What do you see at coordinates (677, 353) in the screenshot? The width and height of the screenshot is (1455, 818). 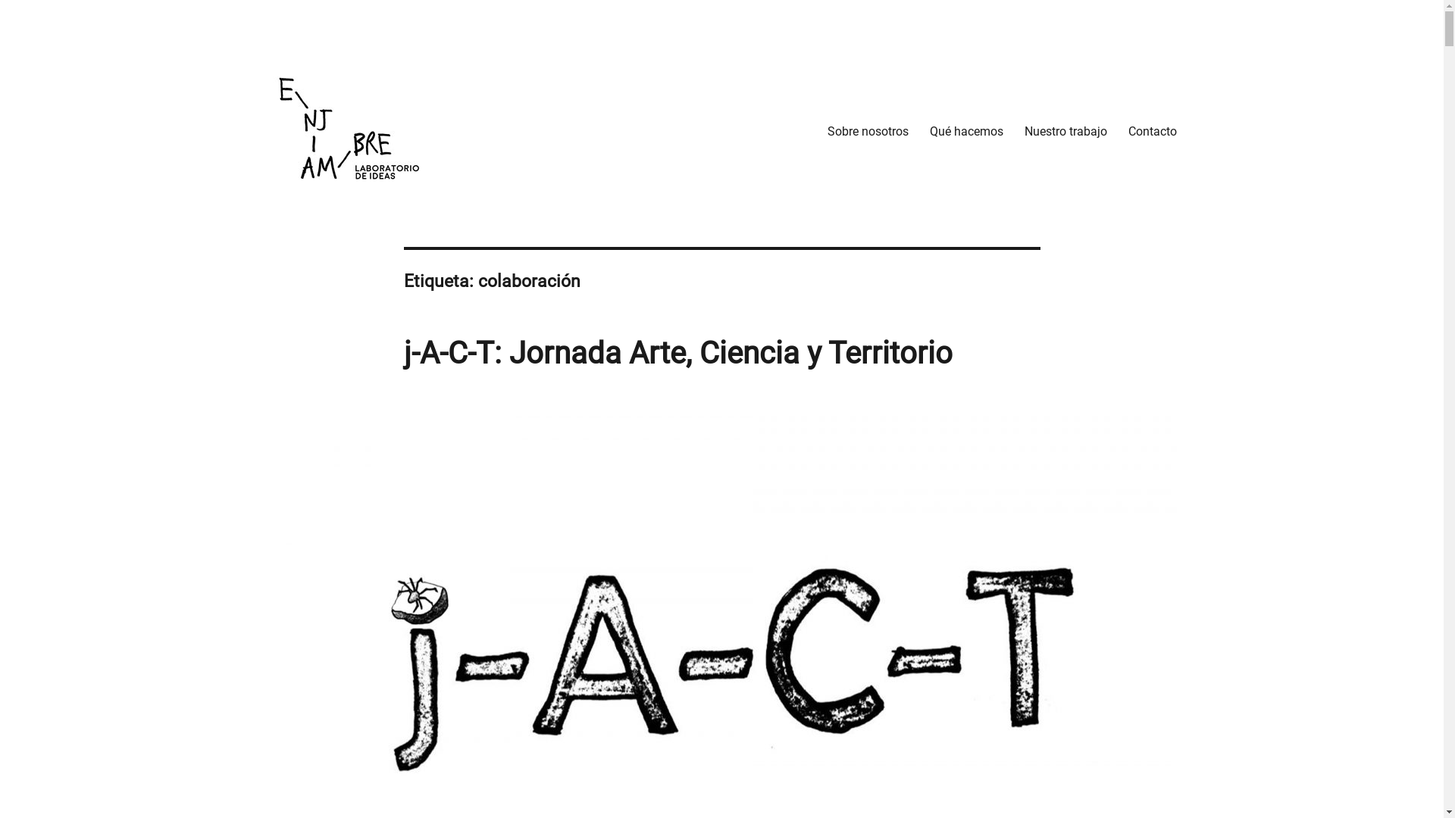 I see `j-A-C-T: Jornada Arte, Ciencia y Territorio` at bounding box center [677, 353].